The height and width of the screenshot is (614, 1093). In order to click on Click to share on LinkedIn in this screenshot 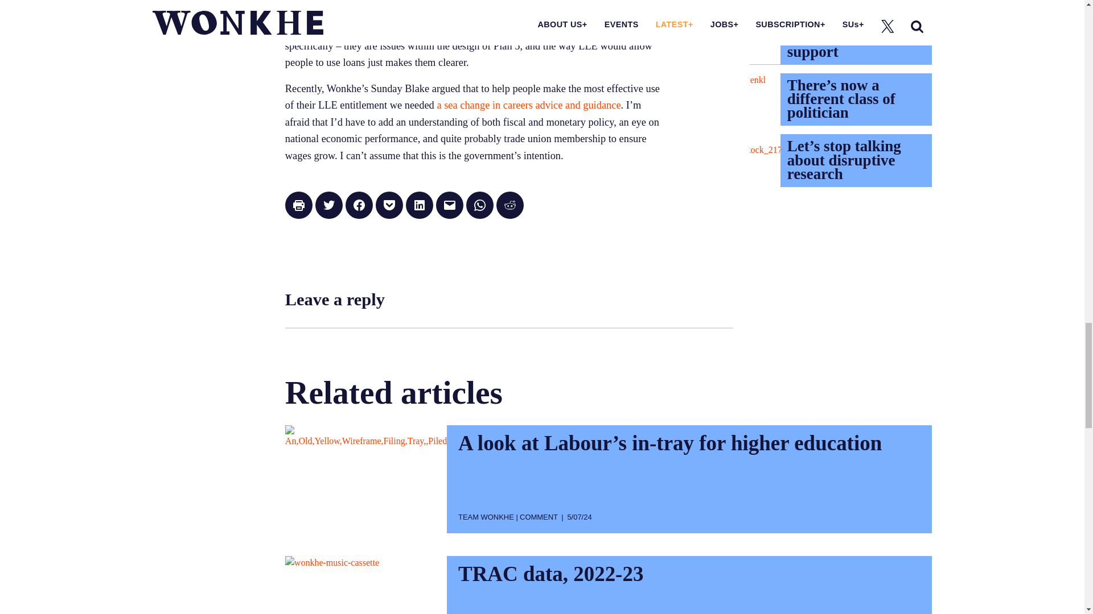, I will do `click(419, 205)`.